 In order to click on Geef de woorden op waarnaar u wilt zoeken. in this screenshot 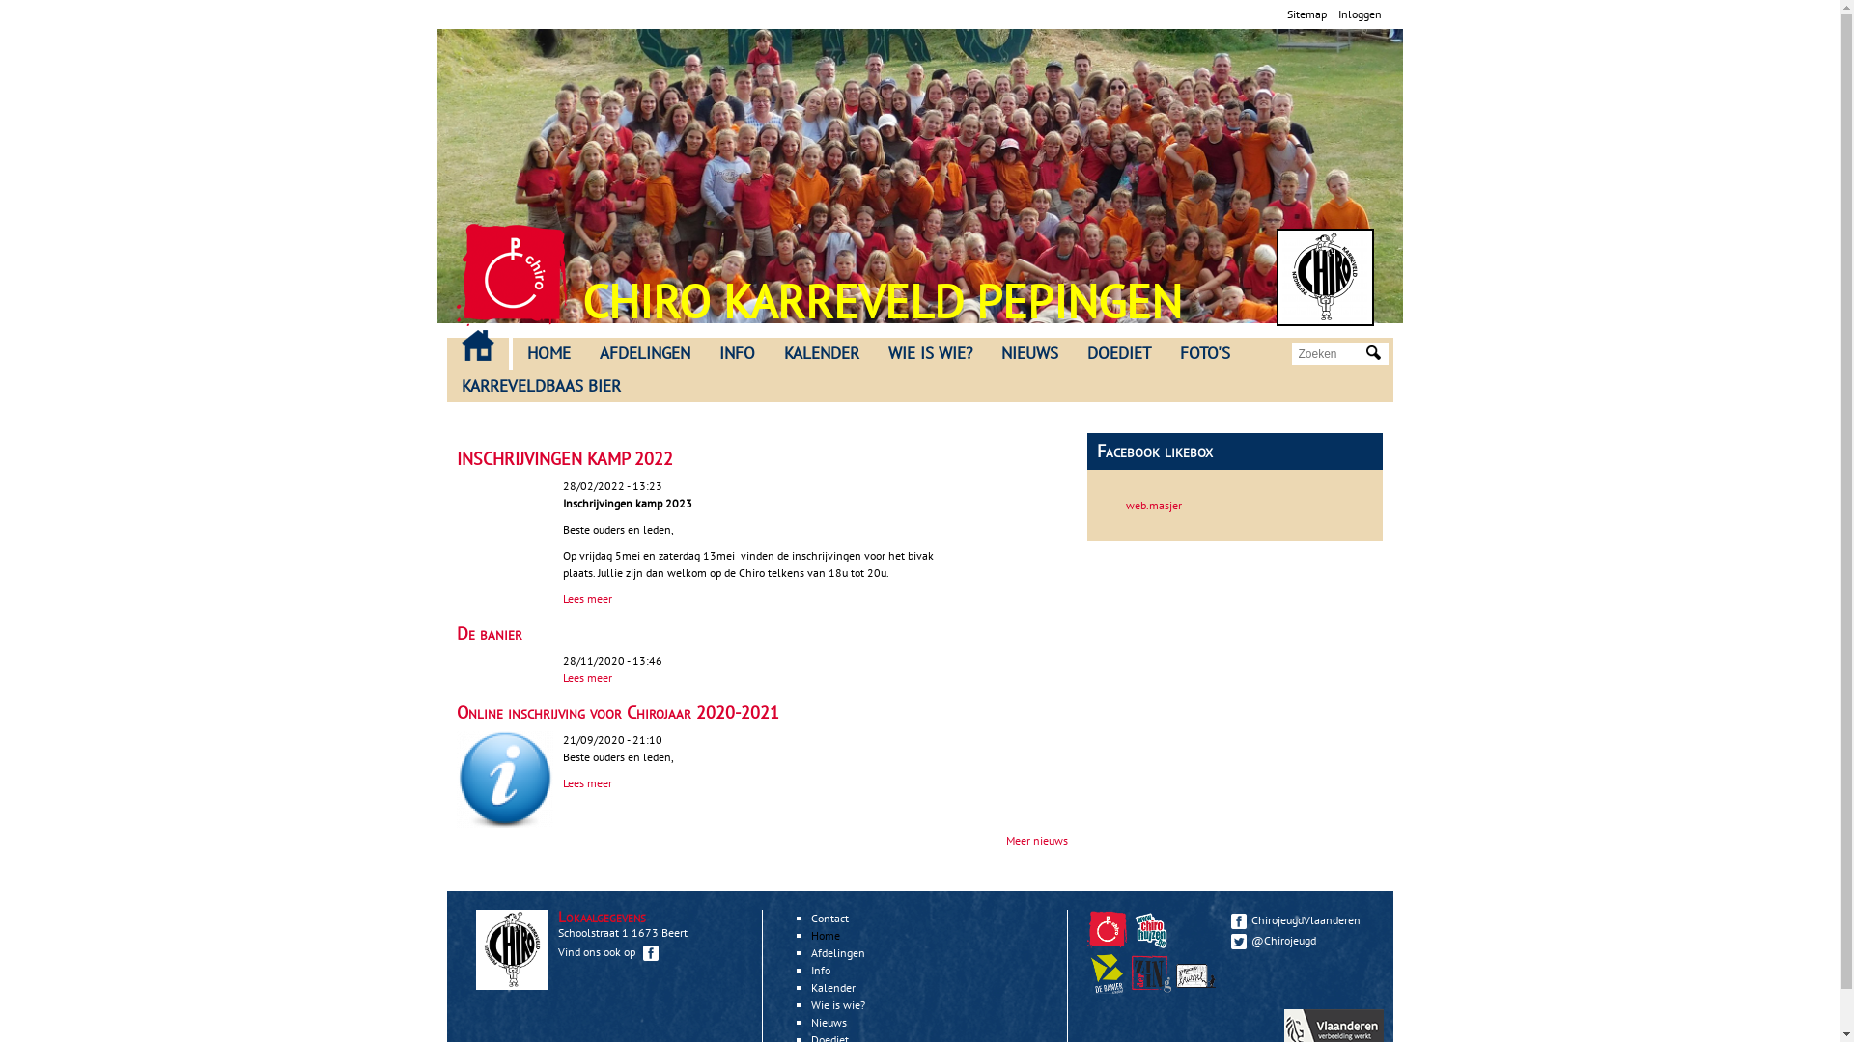, I will do `click(1330, 353)`.